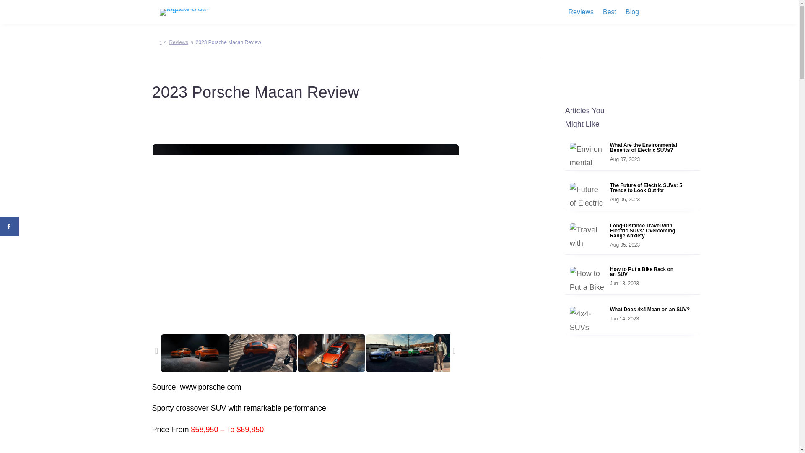 This screenshot has height=453, width=805. Describe the element at coordinates (581, 13) in the screenshot. I see `Reviews` at that location.